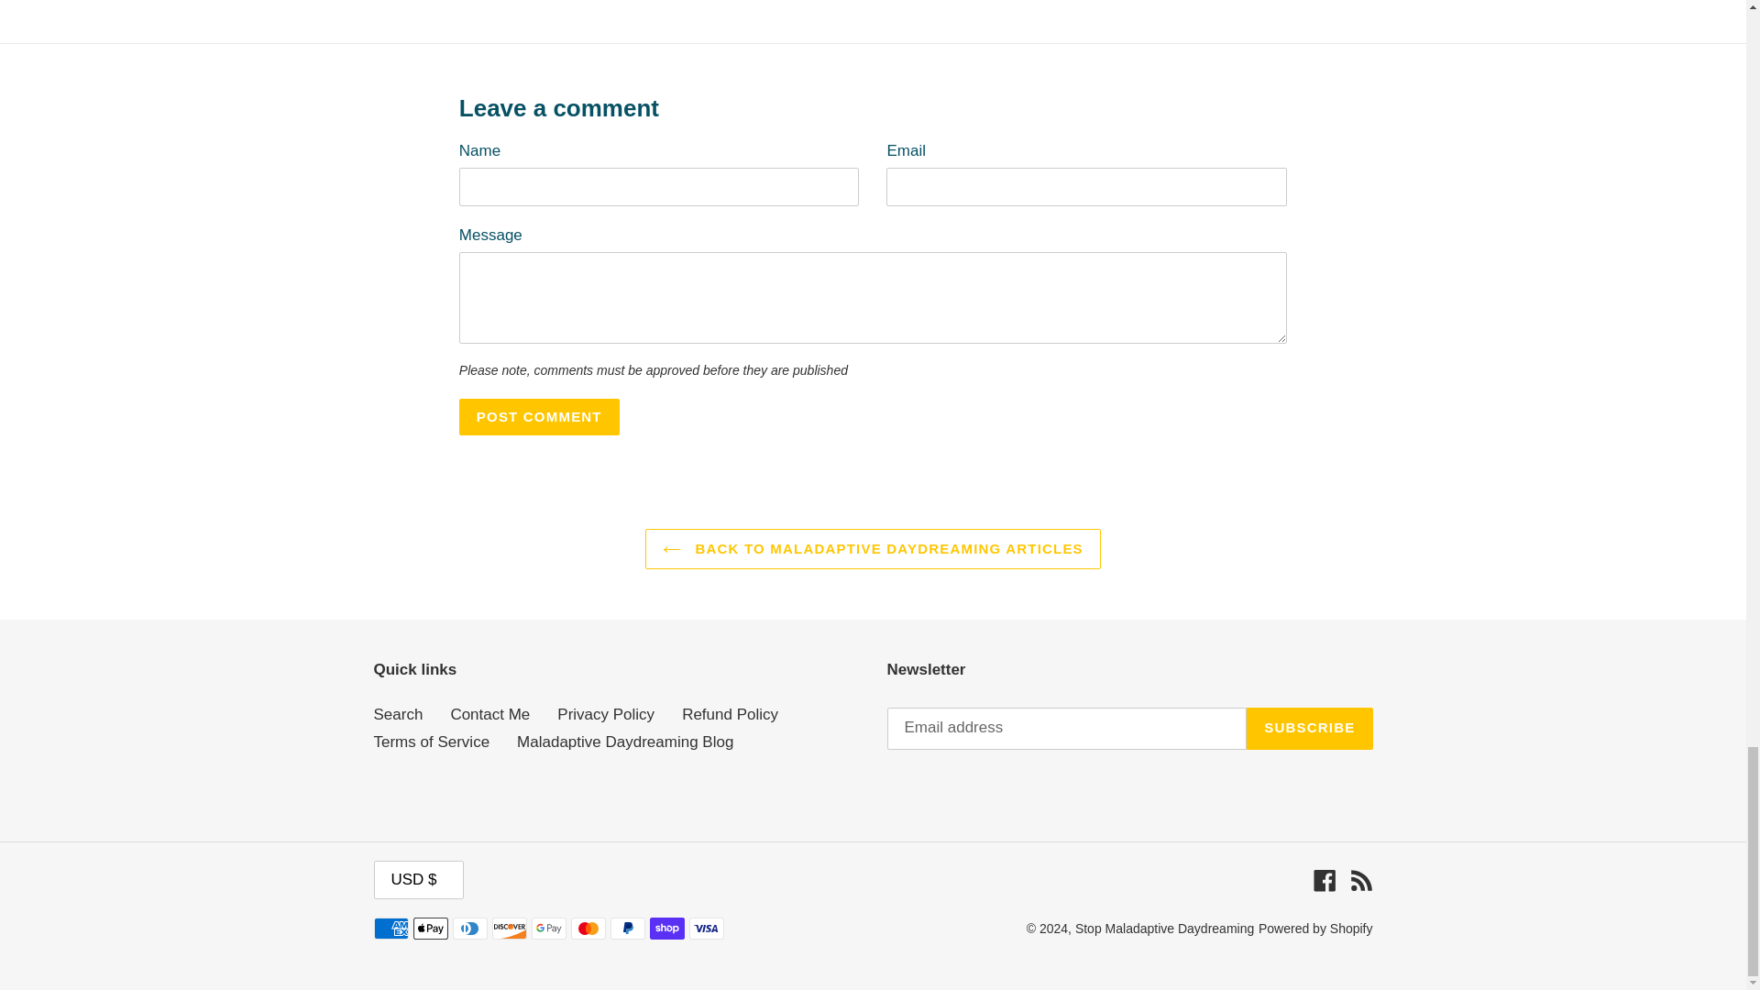 This screenshot has width=1760, height=990. Describe the element at coordinates (730, 715) in the screenshot. I see `Refund Policy` at that location.